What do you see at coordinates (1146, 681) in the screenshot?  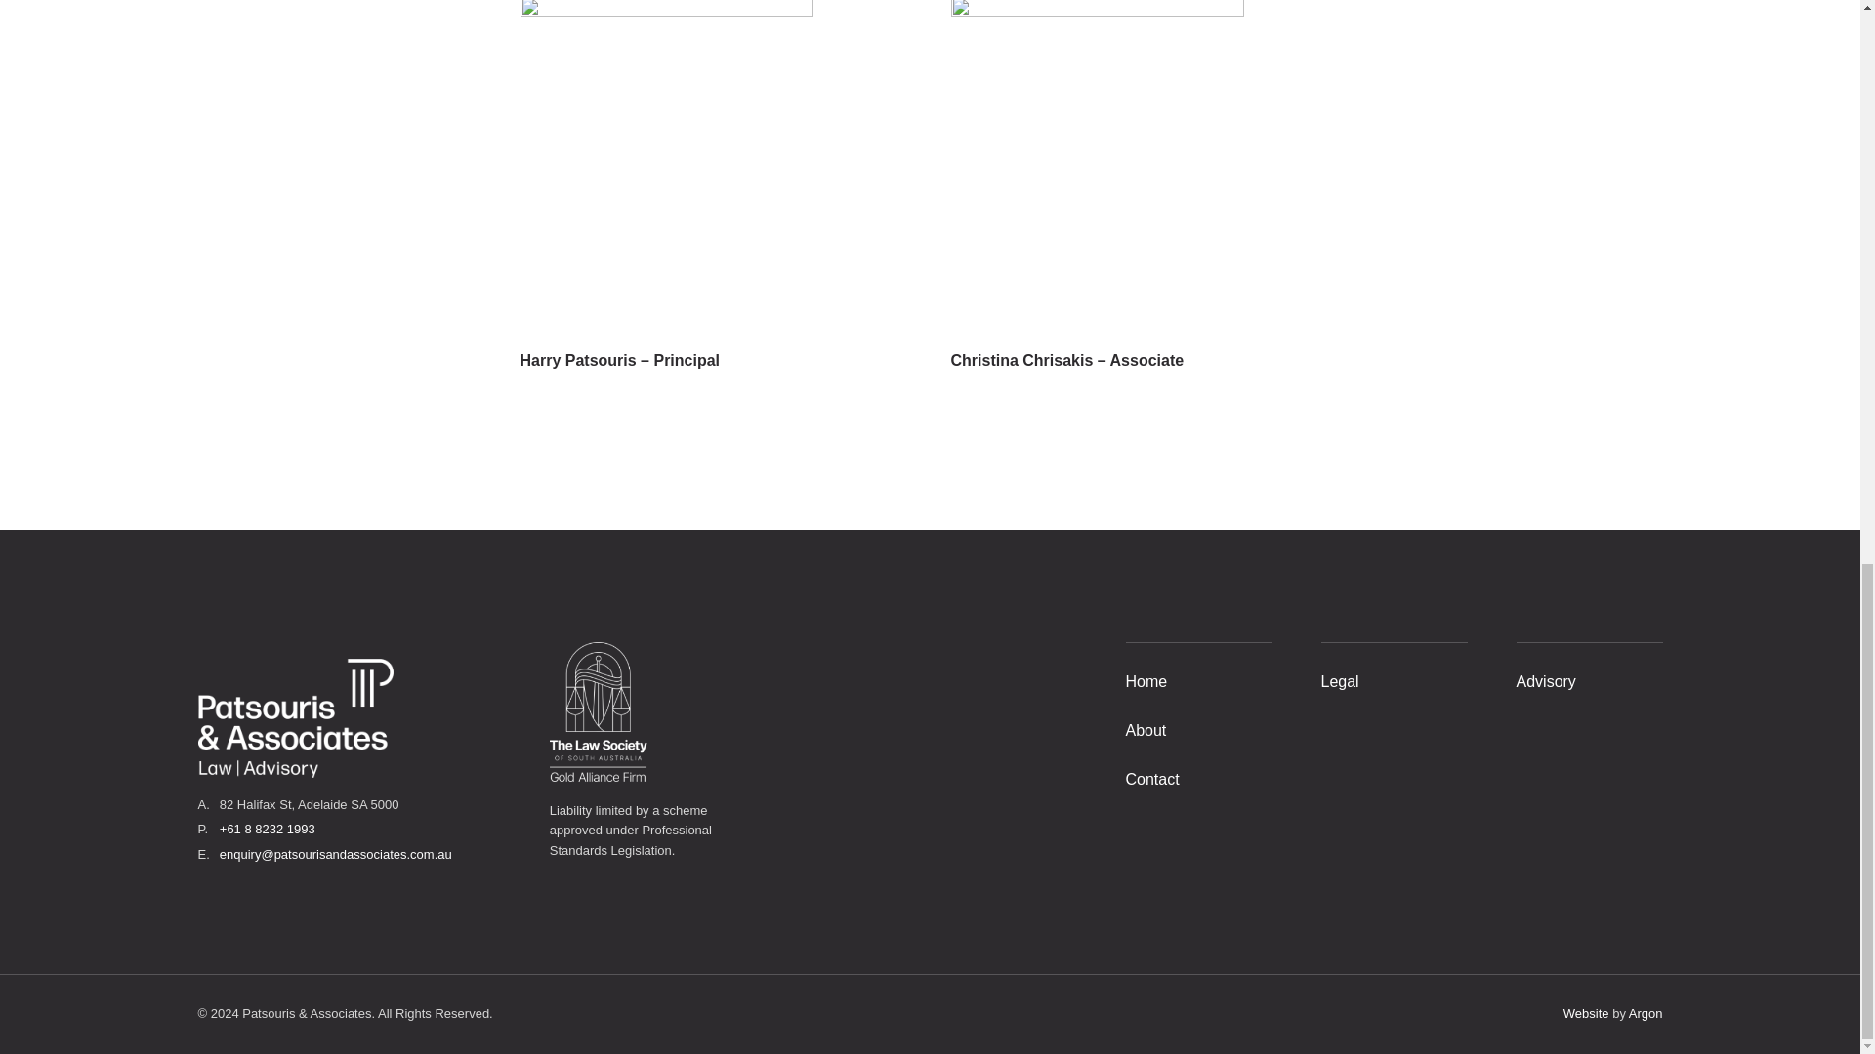 I see `Home` at bounding box center [1146, 681].